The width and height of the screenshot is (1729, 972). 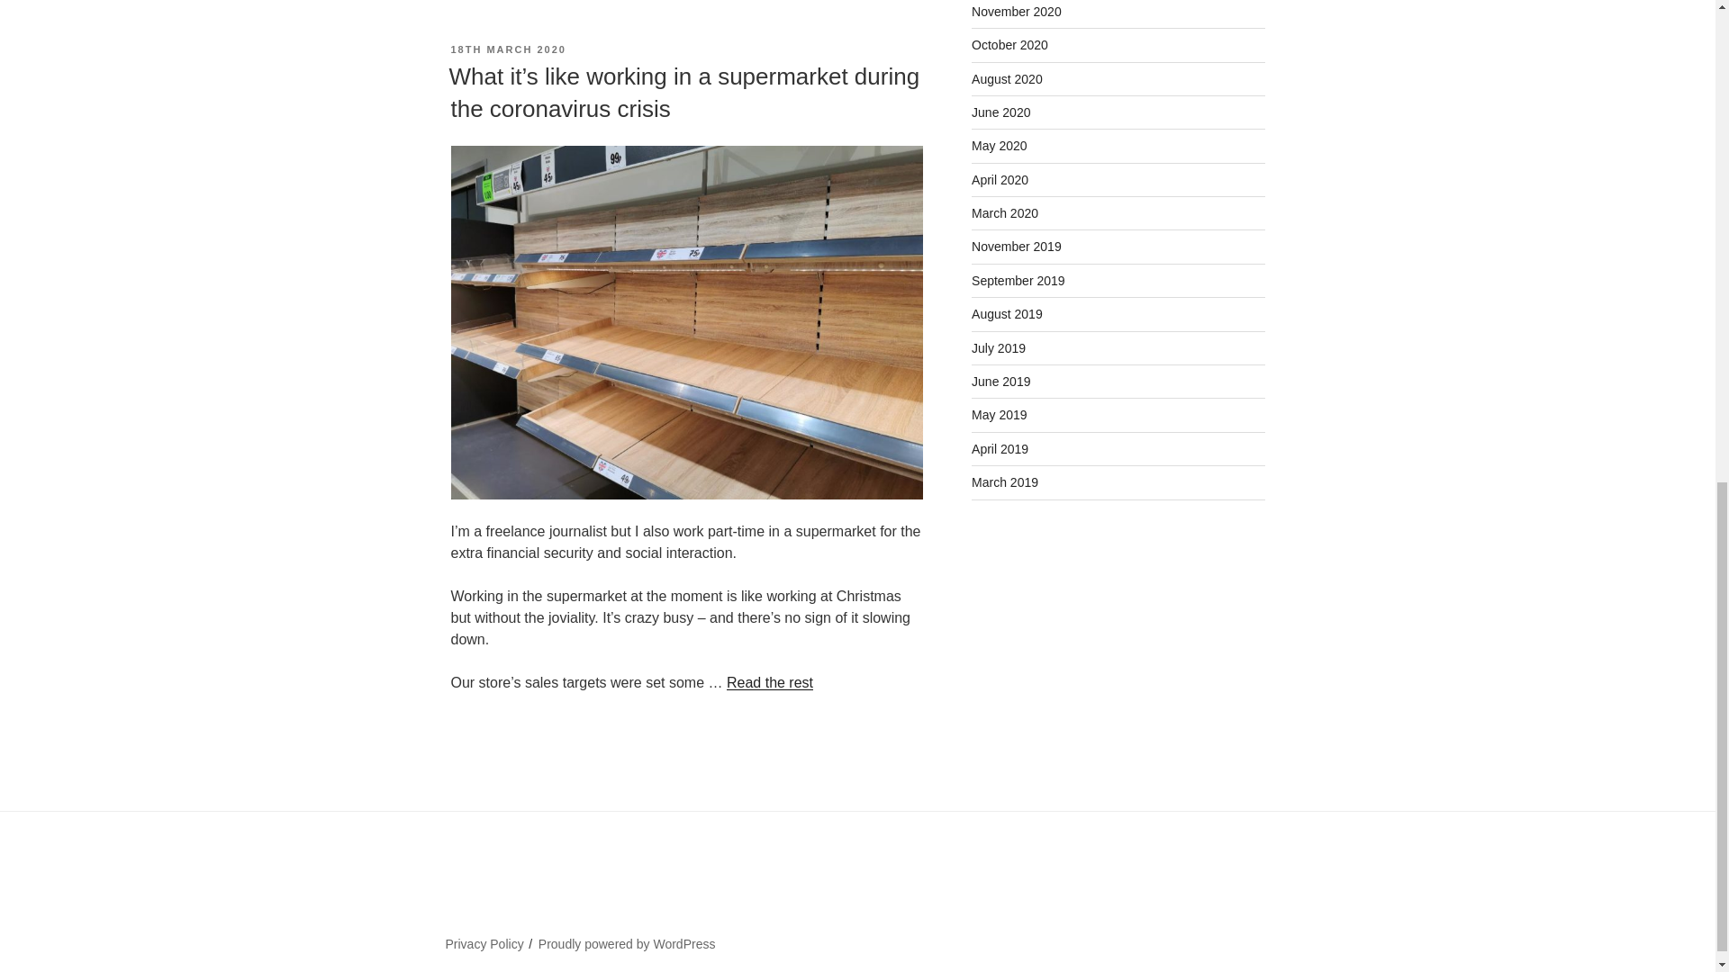 What do you see at coordinates (1016, 11) in the screenshot?
I see `November 2020` at bounding box center [1016, 11].